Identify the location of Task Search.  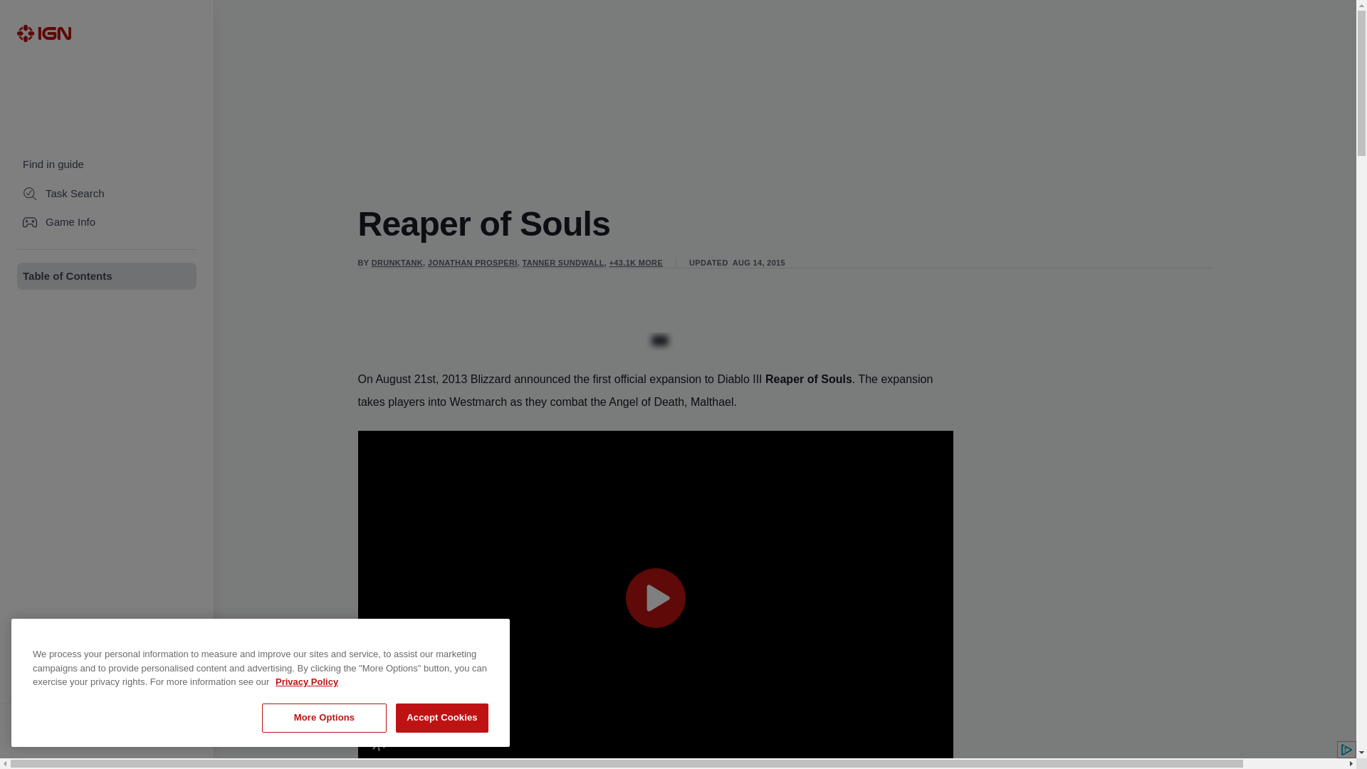
(107, 194).